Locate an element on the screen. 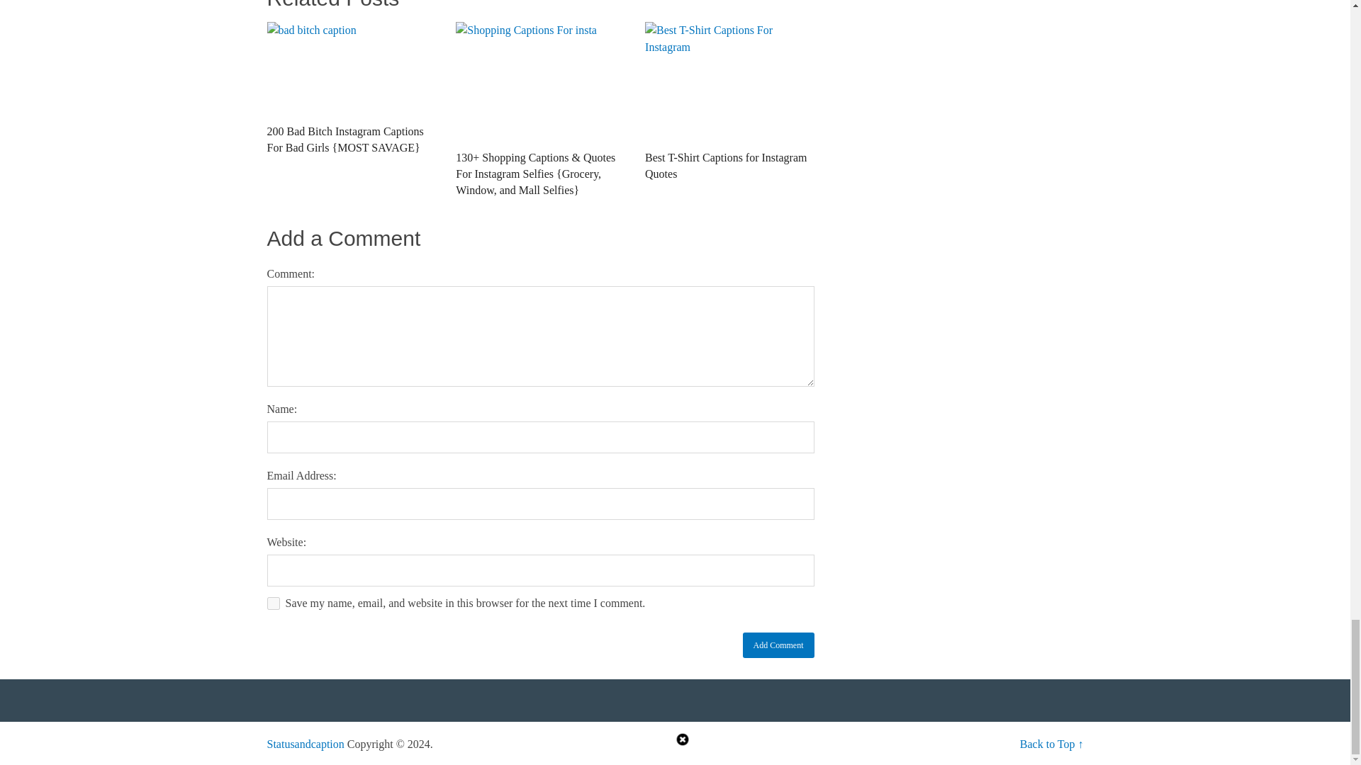  Best T-Shirt Captions for Instagram Quotes is located at coordinates (729, 110).